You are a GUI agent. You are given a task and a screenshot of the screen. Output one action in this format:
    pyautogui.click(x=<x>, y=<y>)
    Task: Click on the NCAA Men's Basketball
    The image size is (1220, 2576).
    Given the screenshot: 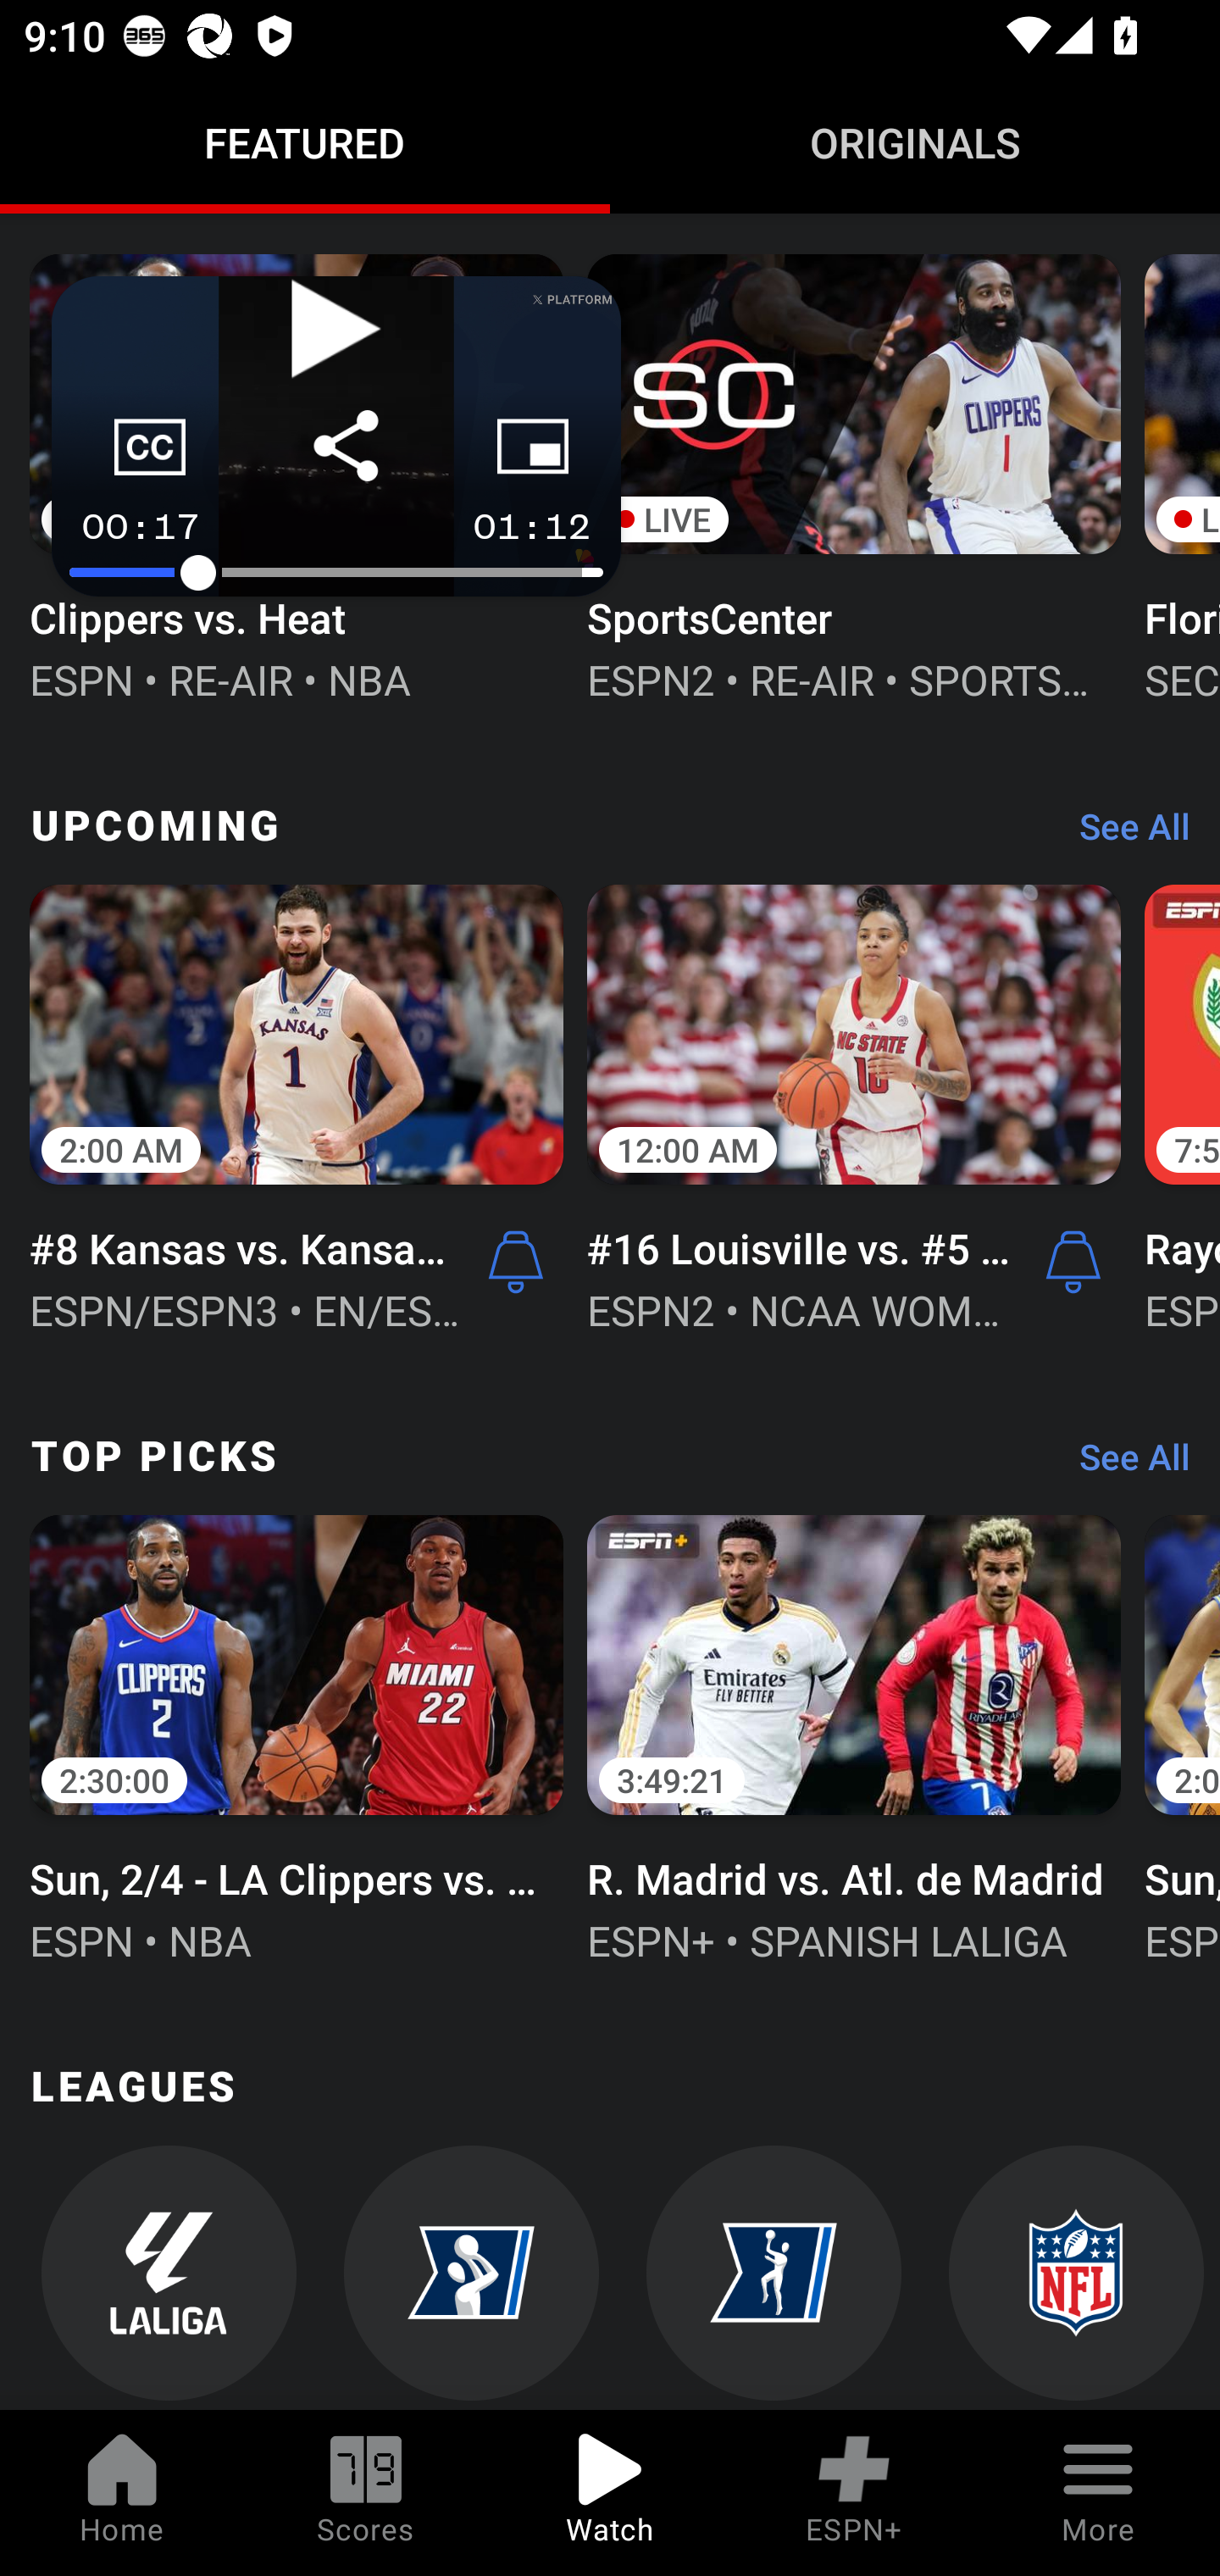 What is the action you would take?
    pyautogui.click(x=471, y=2278)
    